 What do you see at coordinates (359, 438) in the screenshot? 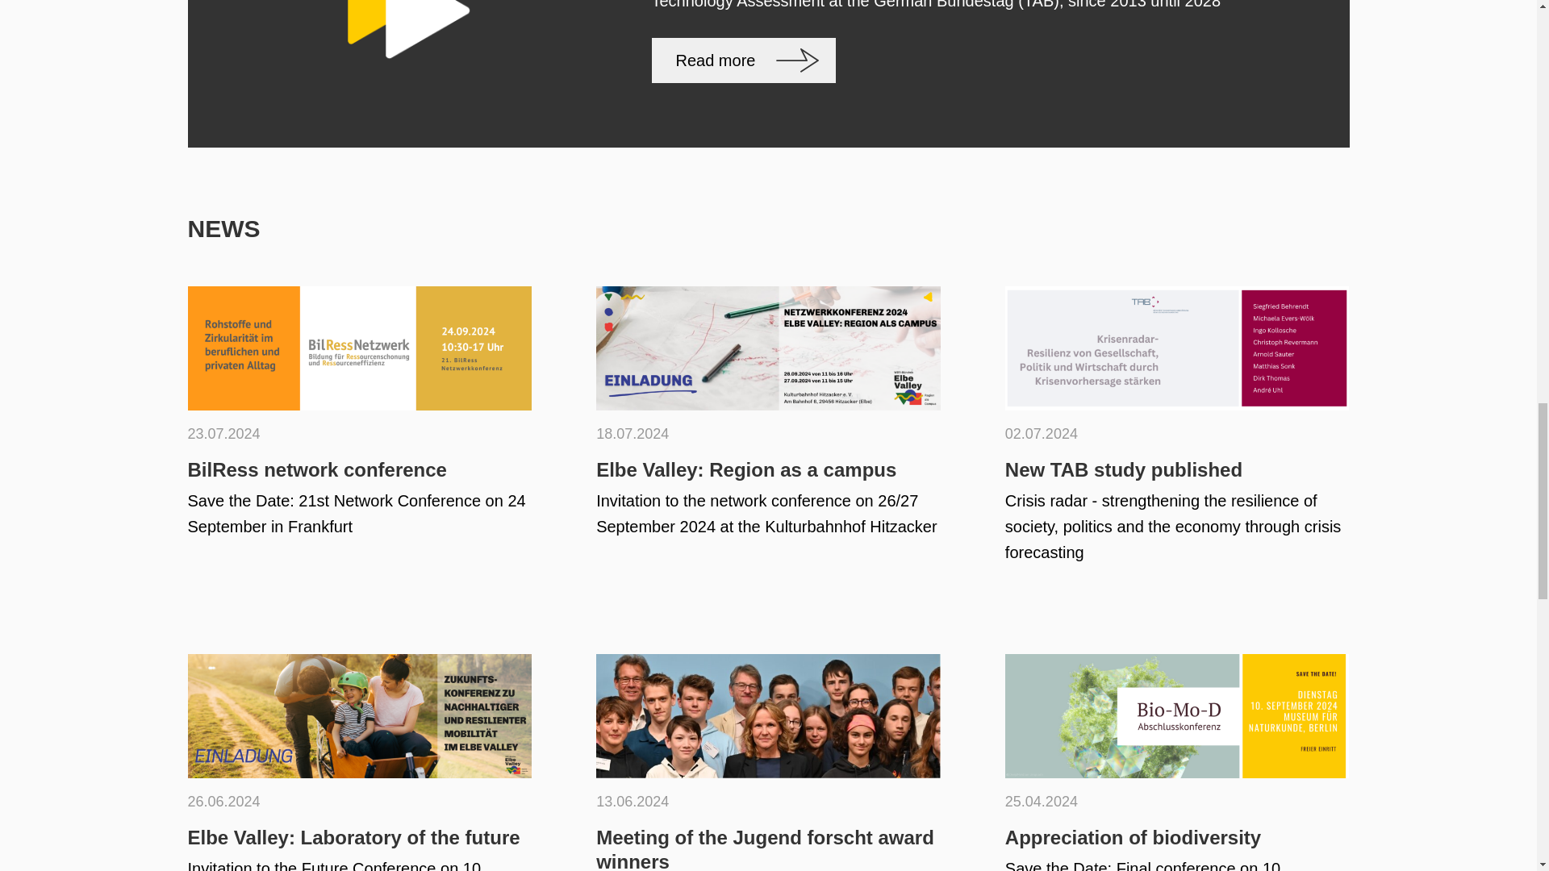
I see `BilRess network conference` at bounding box center [359, 438].